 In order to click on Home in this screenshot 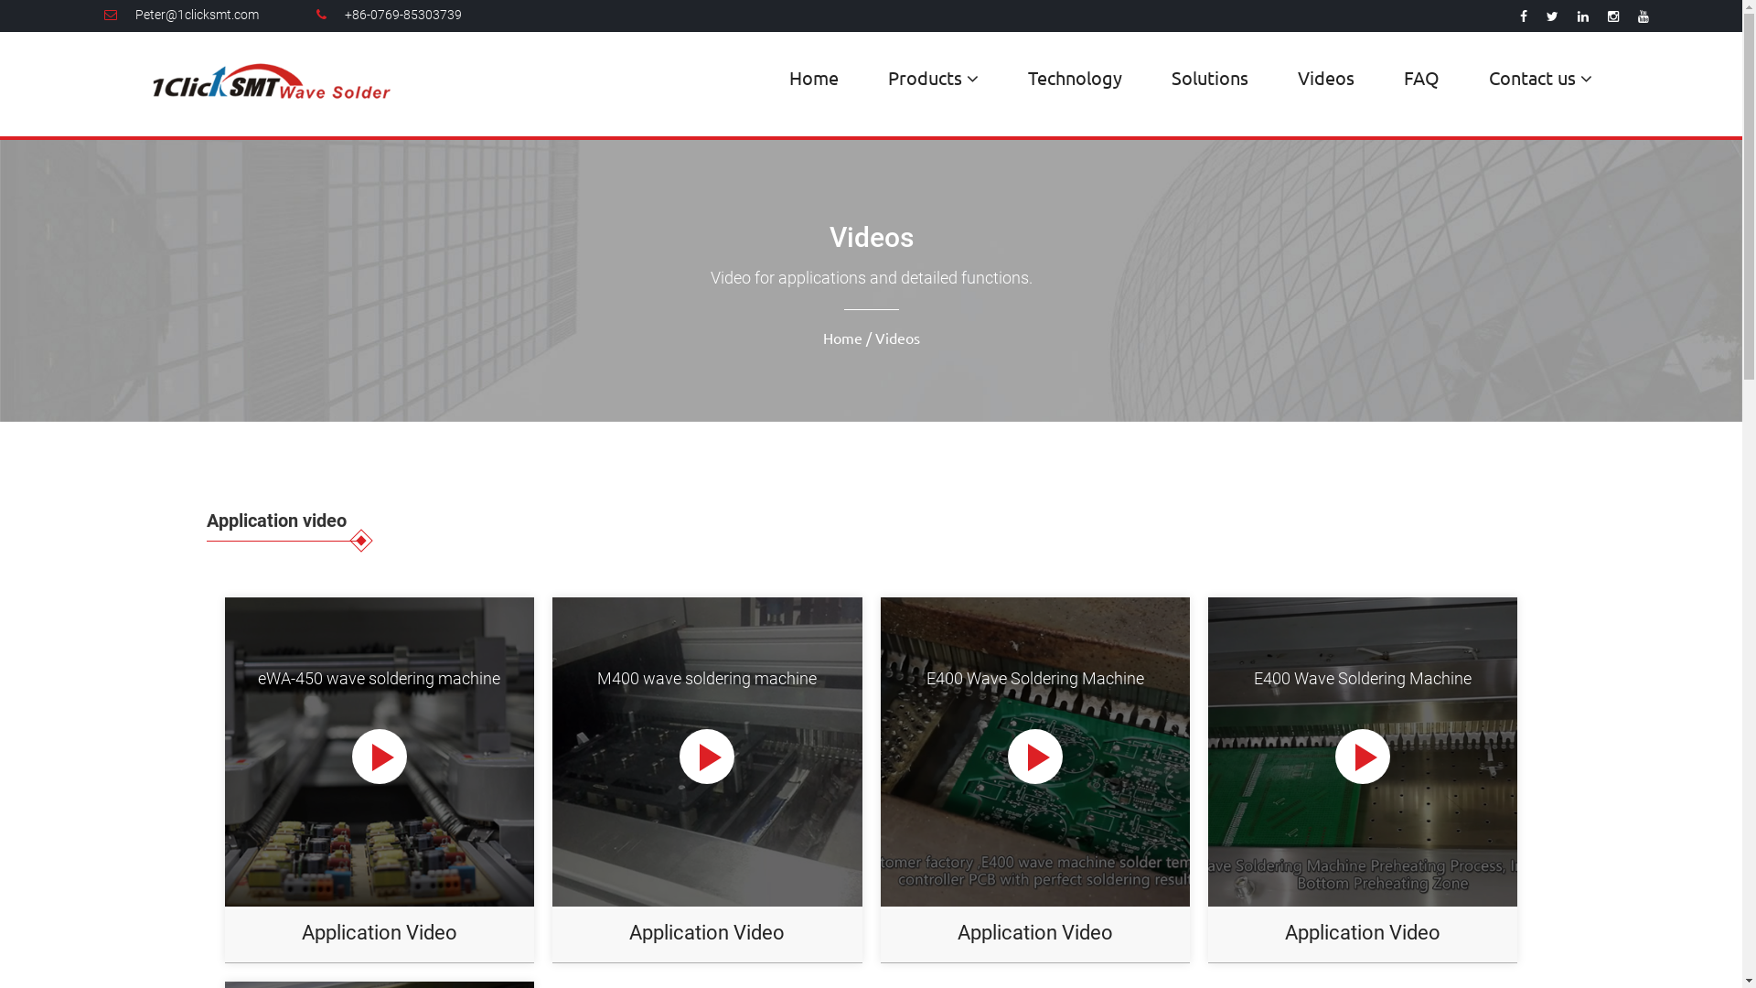, I will do `click(814, 78)`.